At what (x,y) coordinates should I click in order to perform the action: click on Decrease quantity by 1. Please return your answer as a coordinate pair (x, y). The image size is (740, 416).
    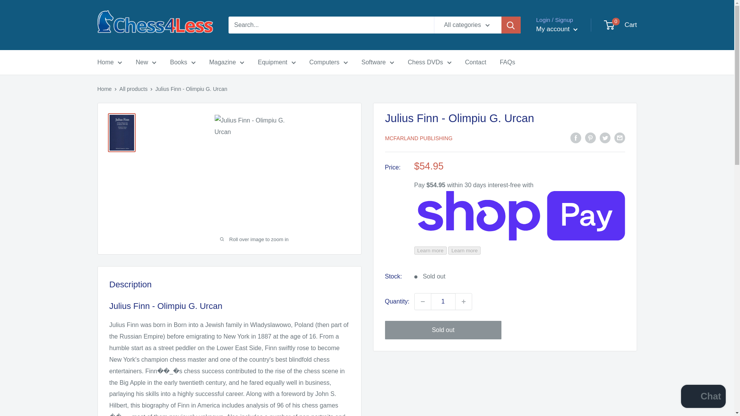
    Looking at the image, I should click on (422, 301).